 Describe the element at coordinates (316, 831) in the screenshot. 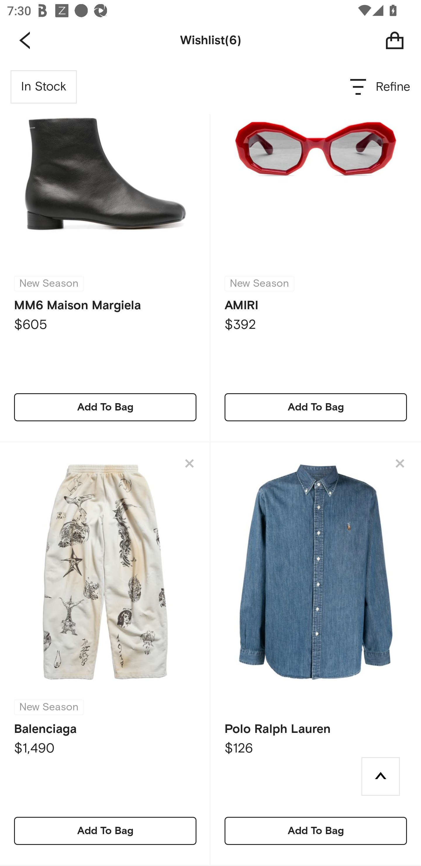

I see `Add To Bag` at that location.